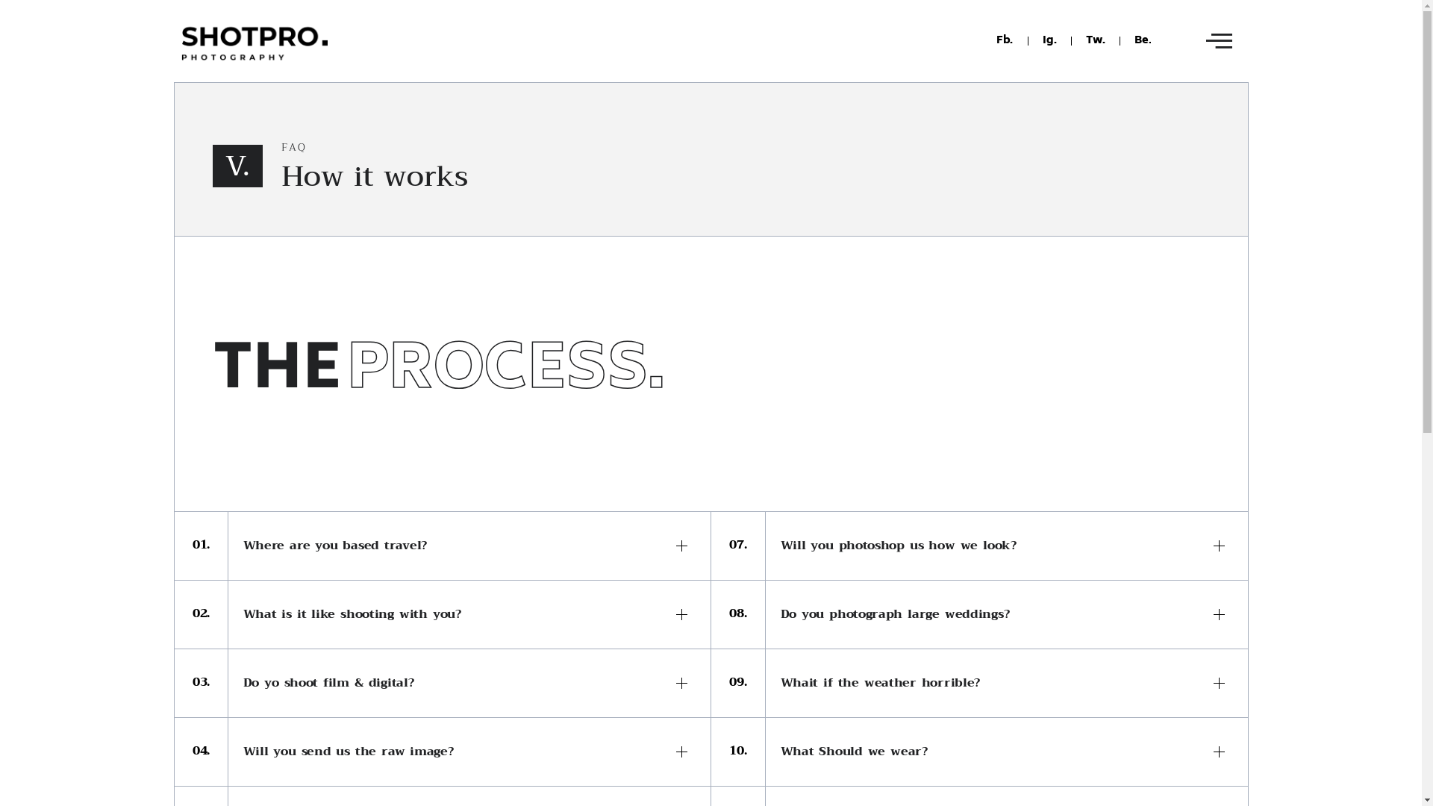 The height and width of the screenshot is (806, 1433). I want to click on Do you photograph large weddings?, so click(1007, 615).